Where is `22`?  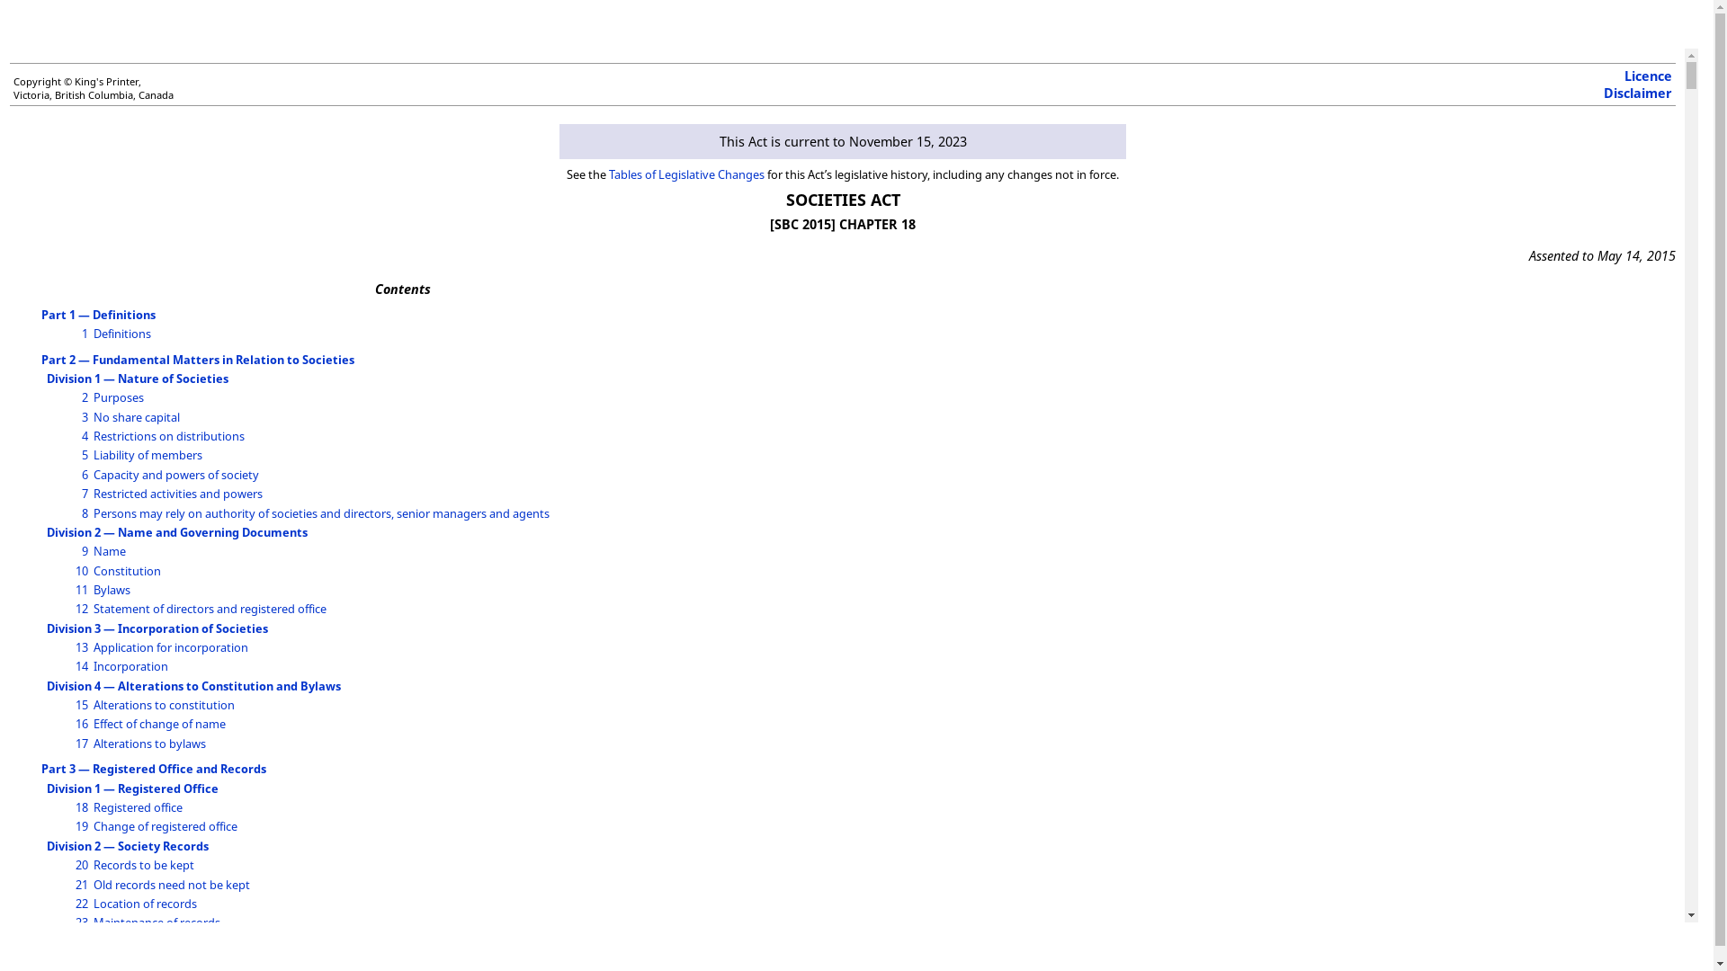 22 is located at coordinates (82, 904).